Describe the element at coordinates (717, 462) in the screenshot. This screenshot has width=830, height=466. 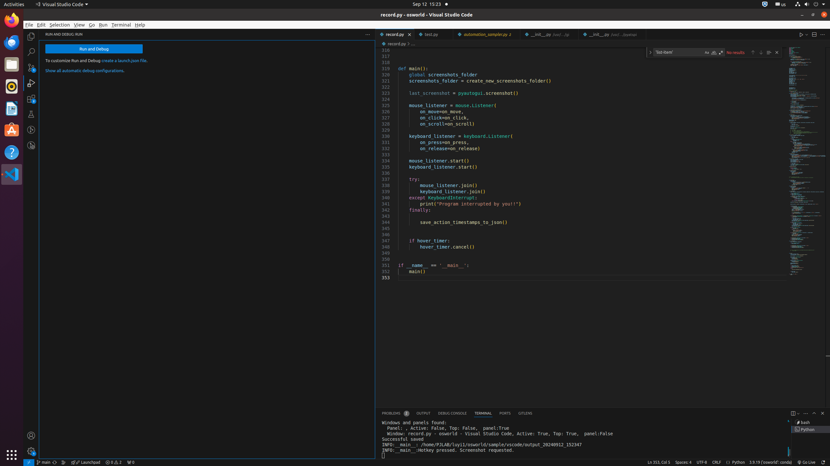
I see `CRLF` at that location.